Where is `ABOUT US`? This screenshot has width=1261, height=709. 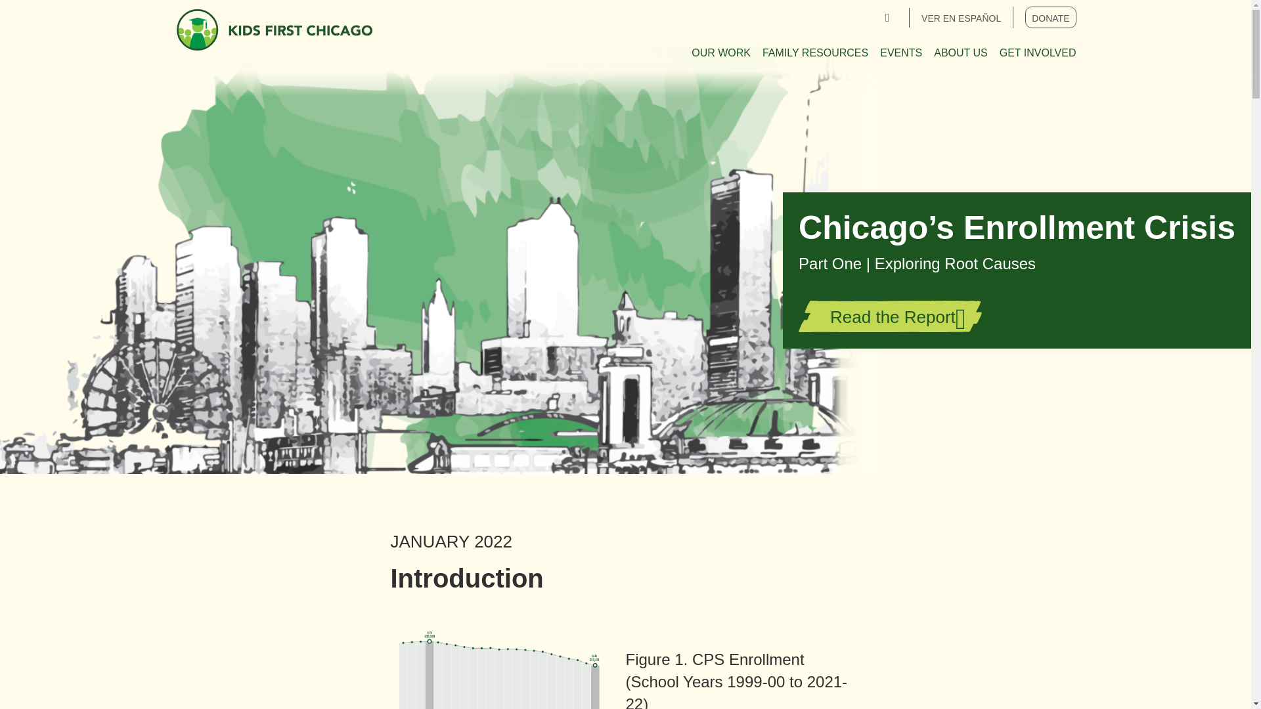 ABOUT US is located at coordinates (960, 54).